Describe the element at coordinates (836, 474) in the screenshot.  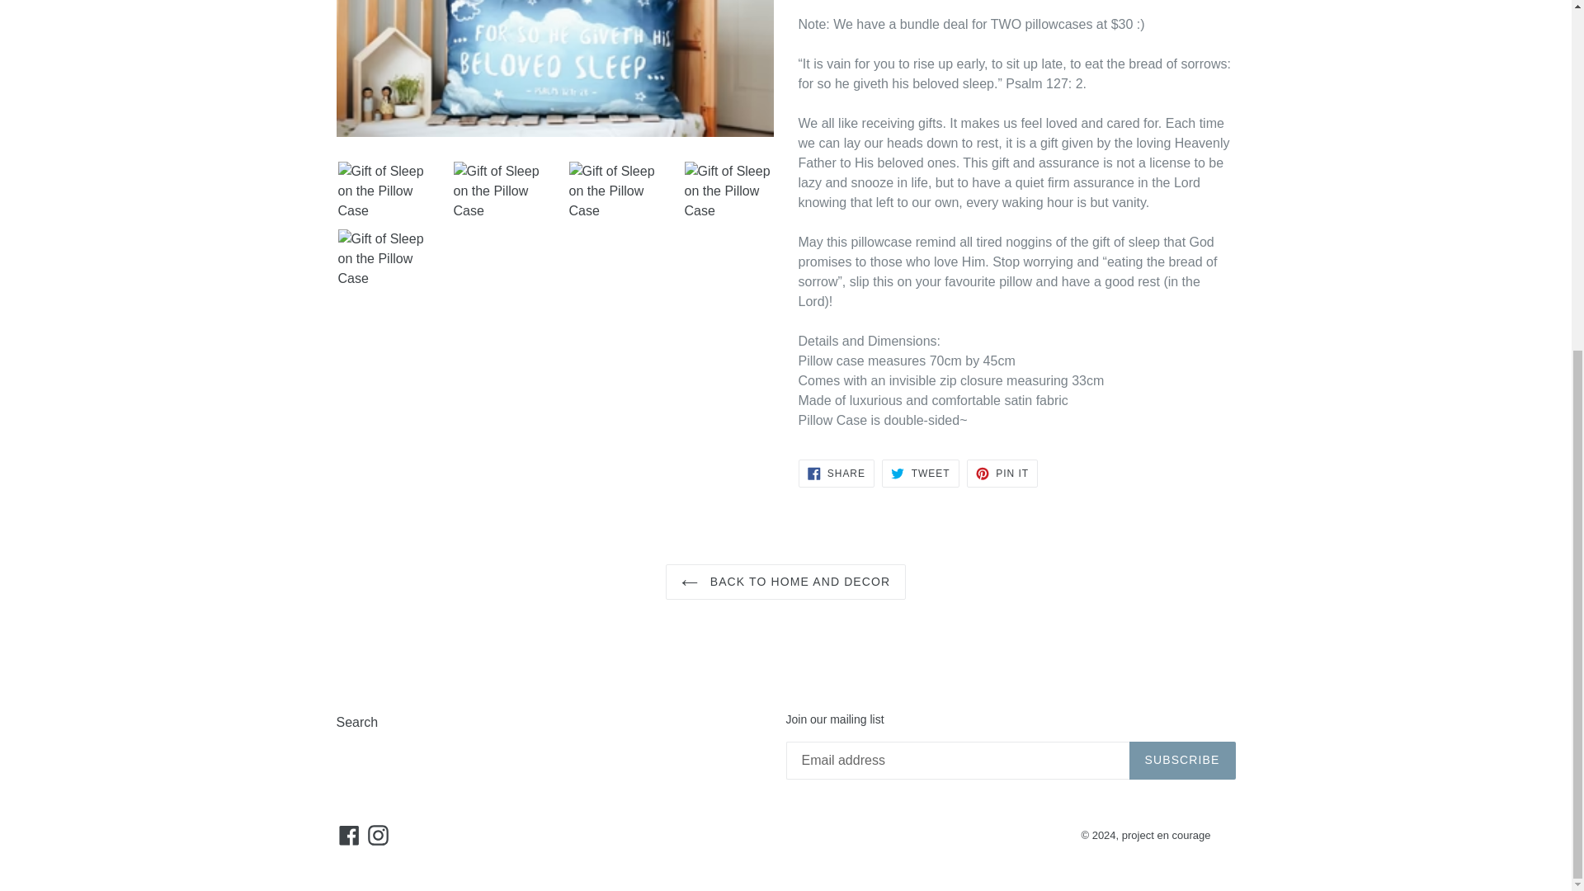
I see `Share on Facebook` at that location.